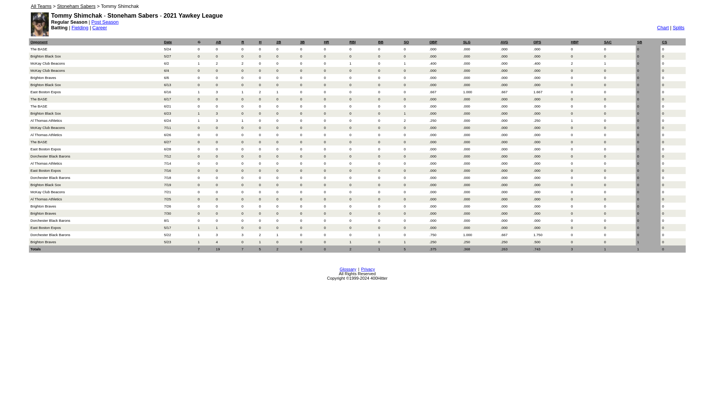 This screenshot has height=406, width=721. I want to click on All Teams, so click(41, 6).